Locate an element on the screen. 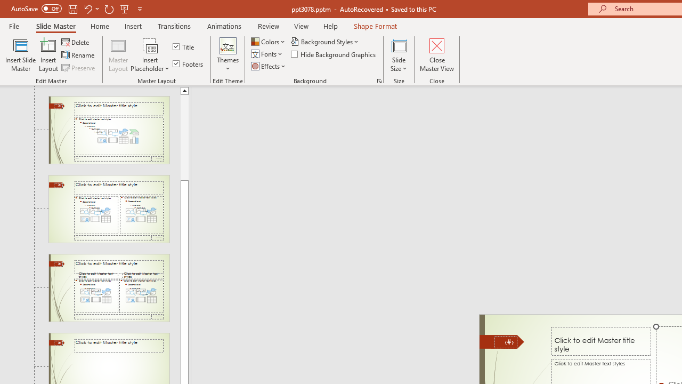 The image size is (682, 384). Slide Number is located at coordinates (505, 342).